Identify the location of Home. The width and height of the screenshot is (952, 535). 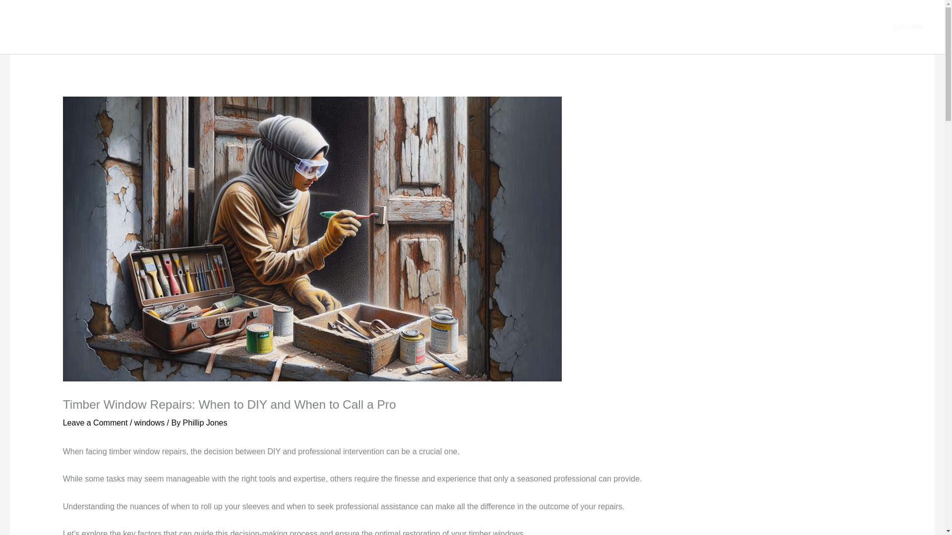
(712, 27).